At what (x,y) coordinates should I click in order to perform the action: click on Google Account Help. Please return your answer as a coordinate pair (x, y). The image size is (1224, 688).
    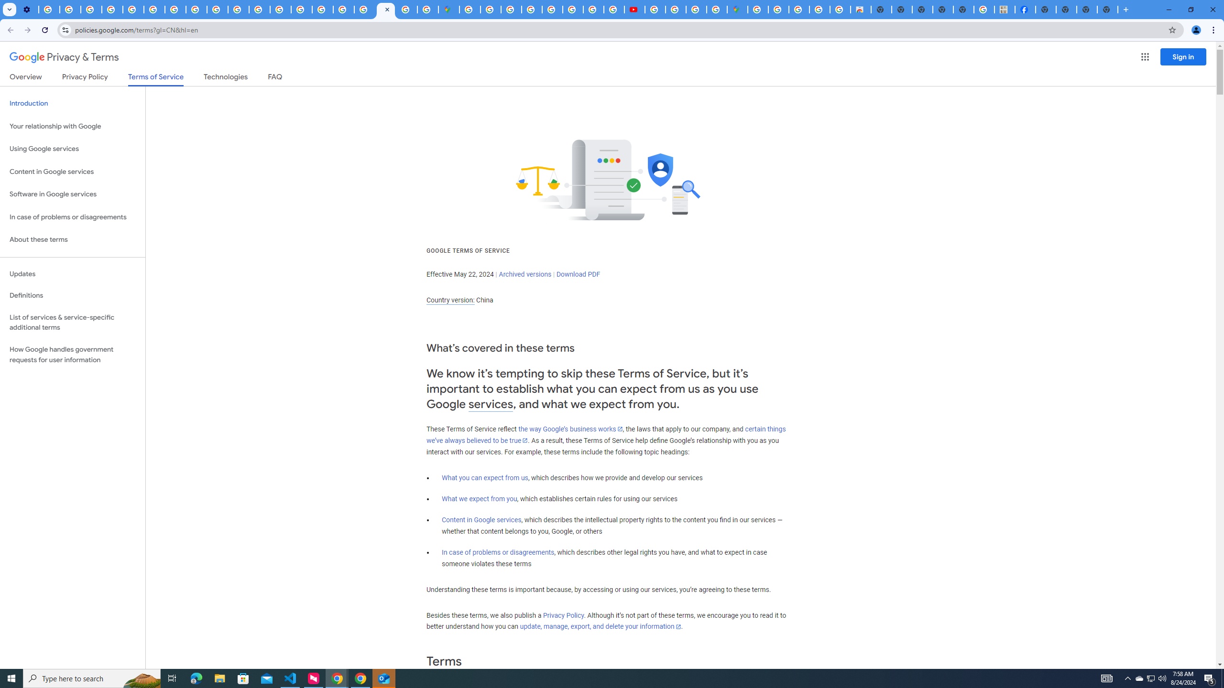
    Looking at the image, I should click on (112, 10).